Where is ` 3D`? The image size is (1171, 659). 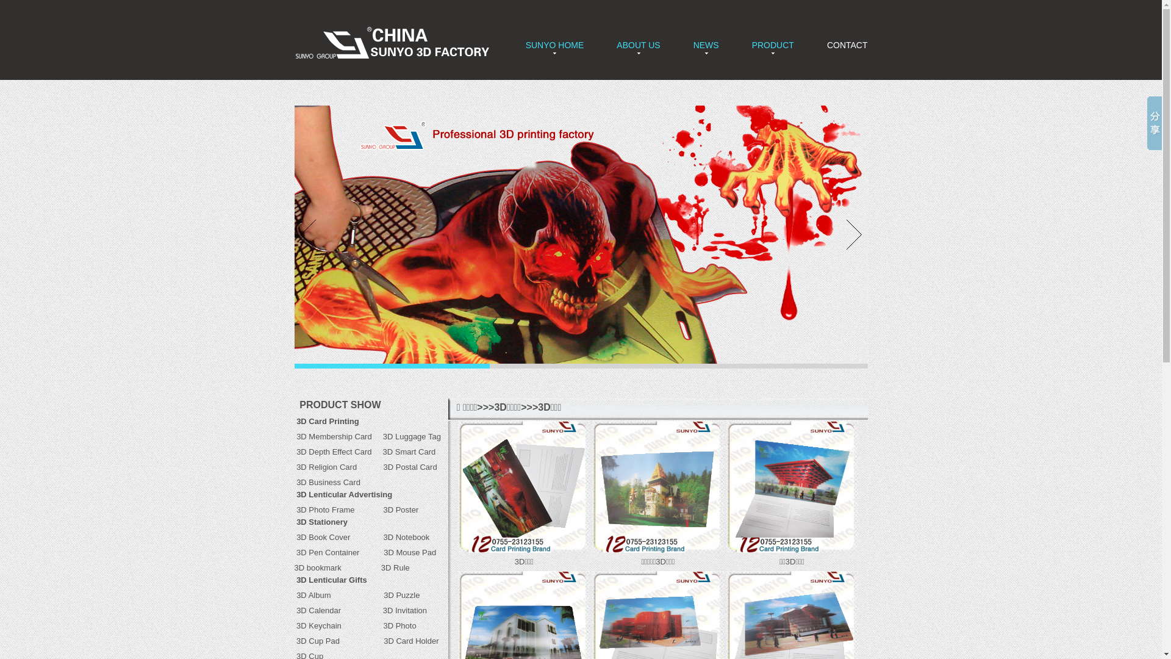  3D is located at coordinates (300, 625).